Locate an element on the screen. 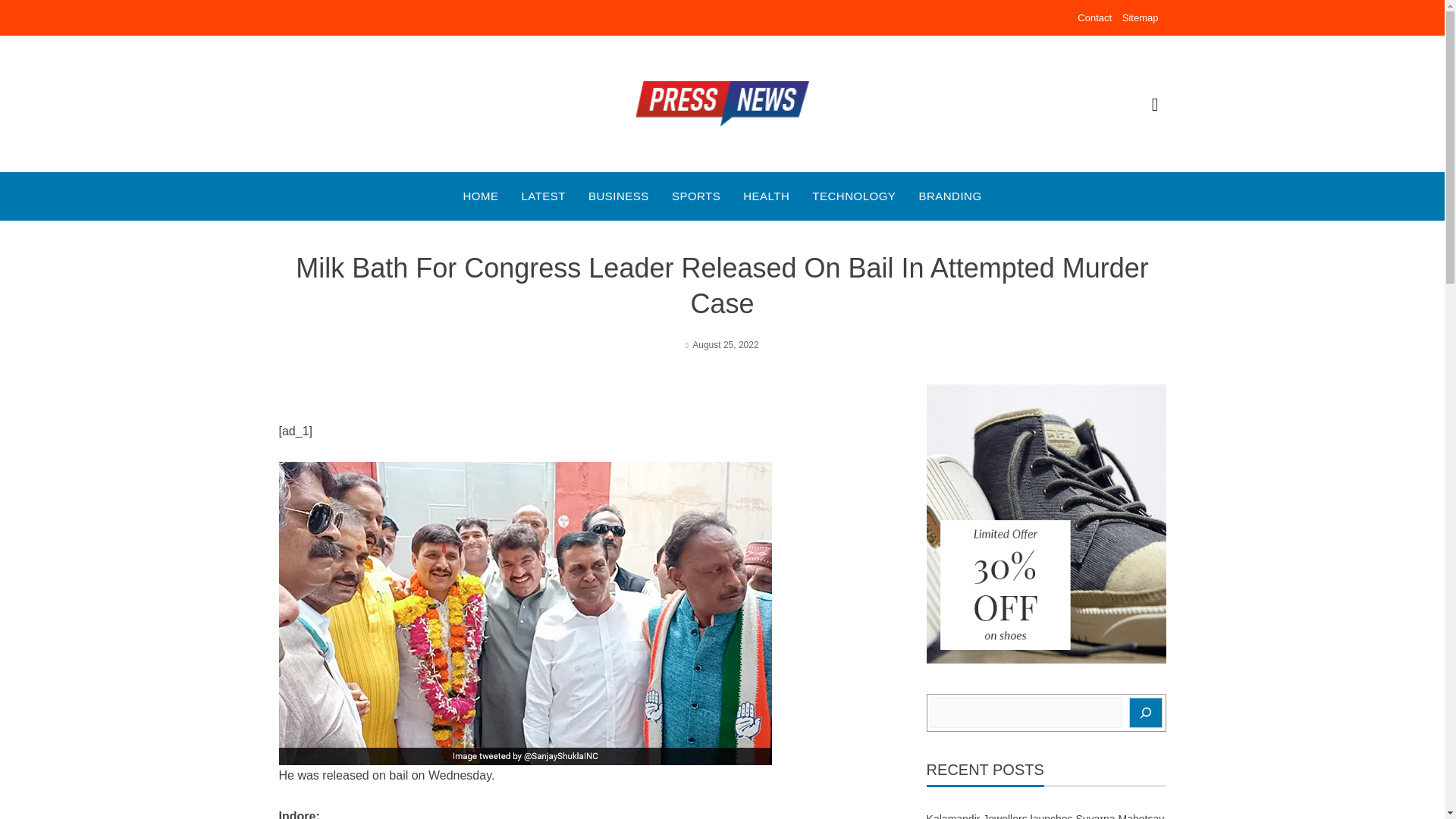  BUSINESS is located at coordinates (619, 196).